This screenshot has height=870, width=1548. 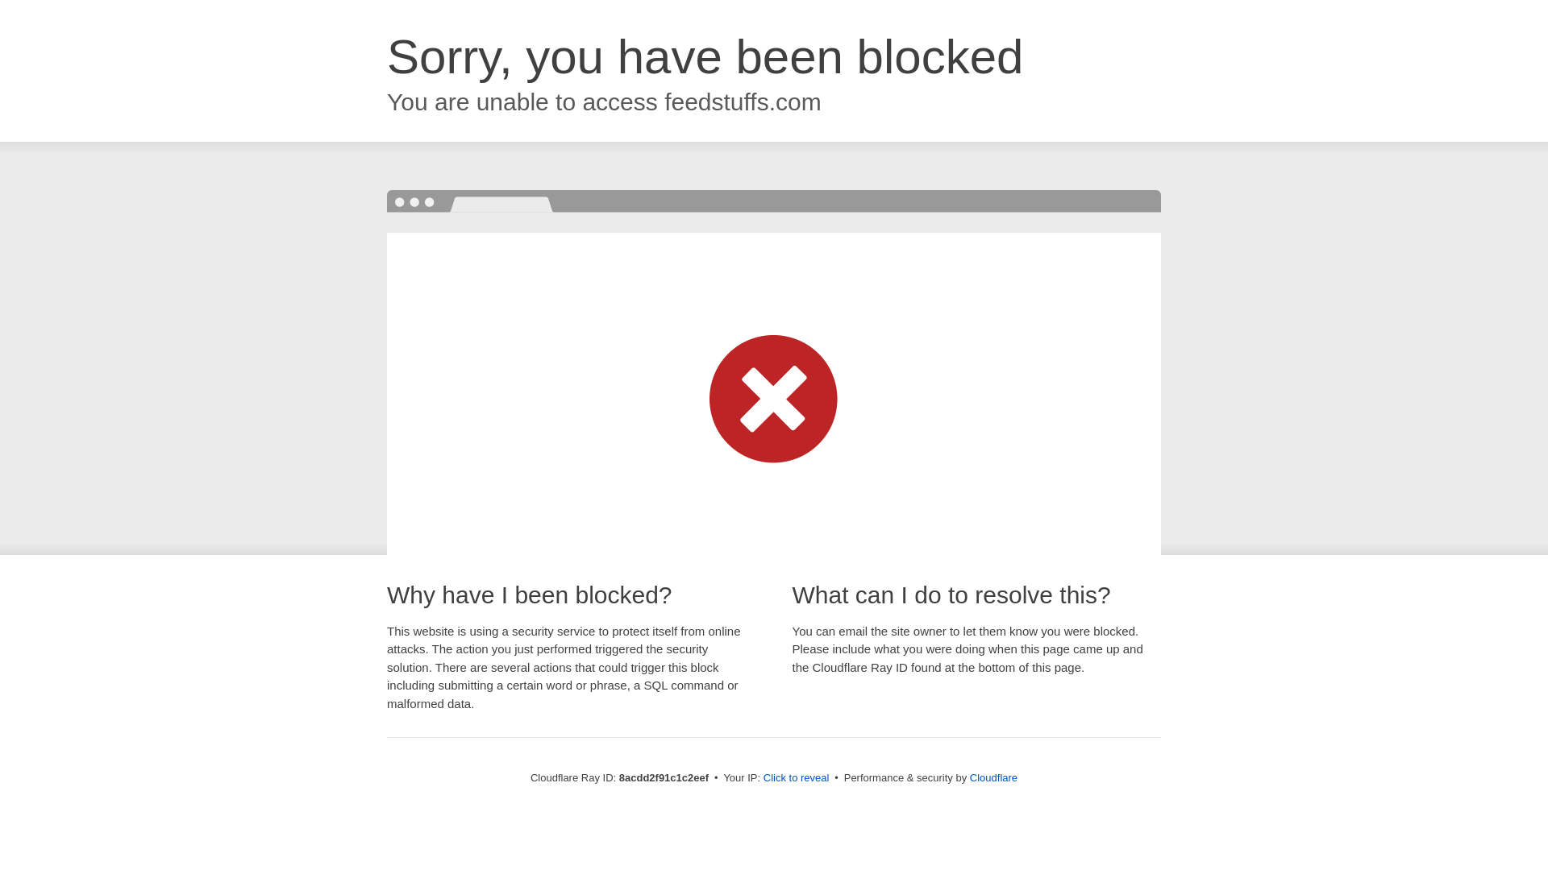 I want to click on Cloudflare, so click(x=993, y=777).